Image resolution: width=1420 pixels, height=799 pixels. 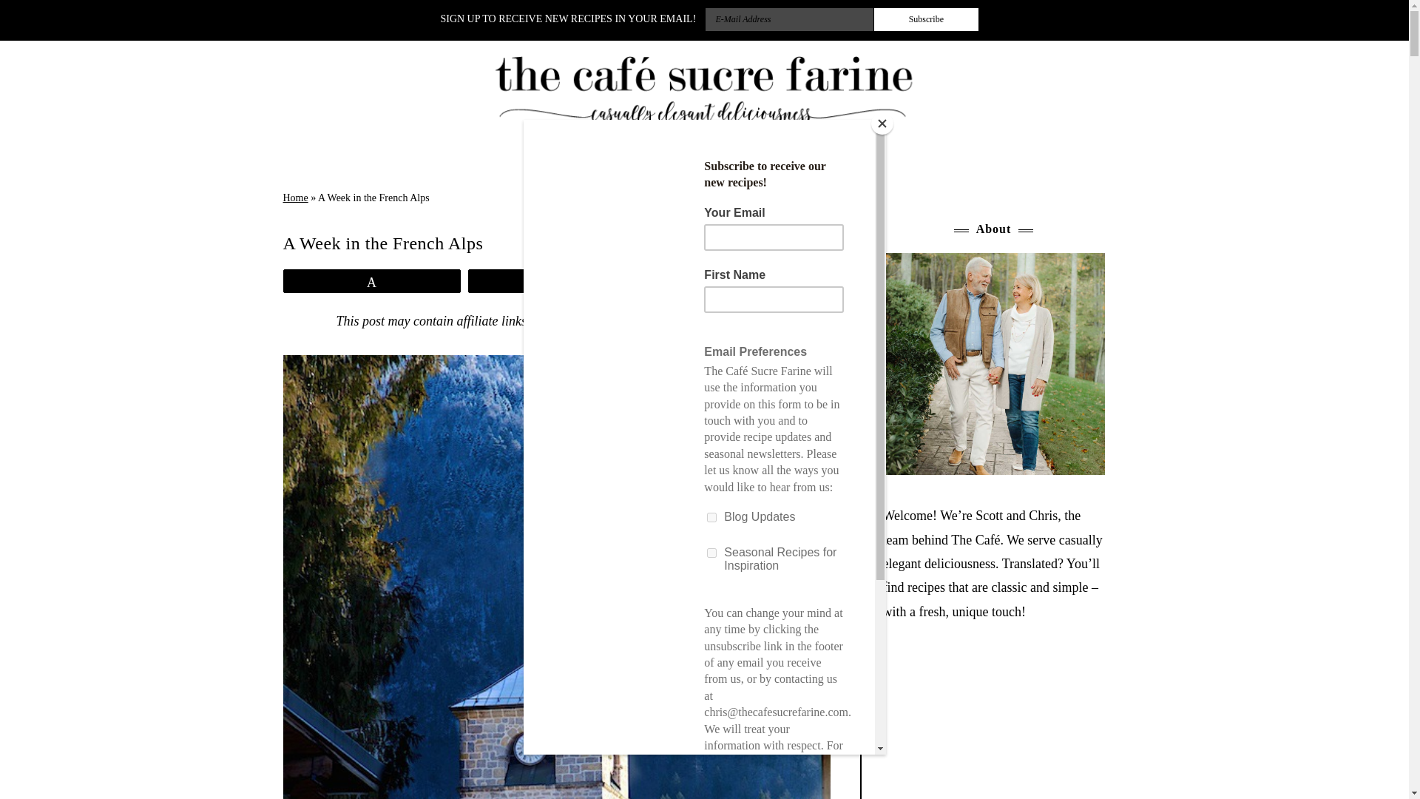 I want to click on Search, so click(x=31, y=15).